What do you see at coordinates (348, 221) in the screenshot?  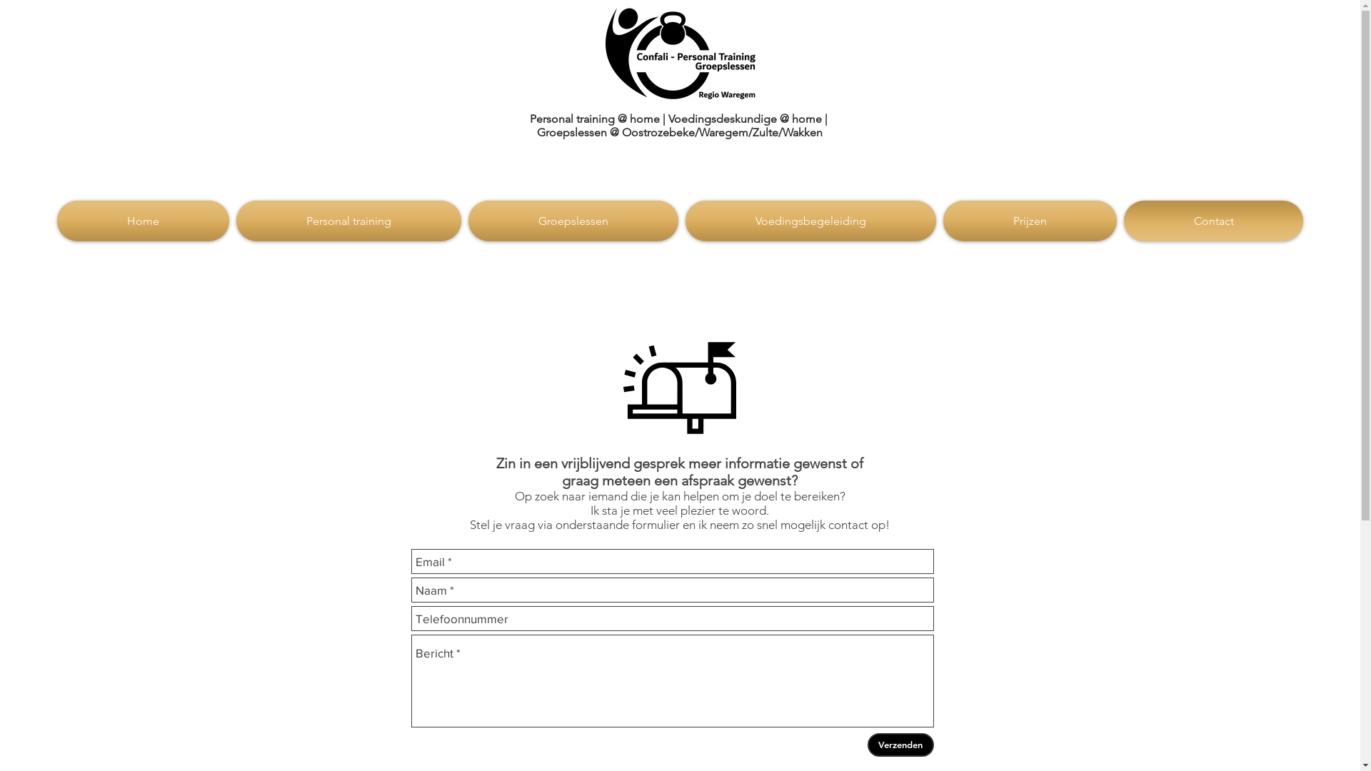 I see `Personal training` at bounding box center [348, 221].